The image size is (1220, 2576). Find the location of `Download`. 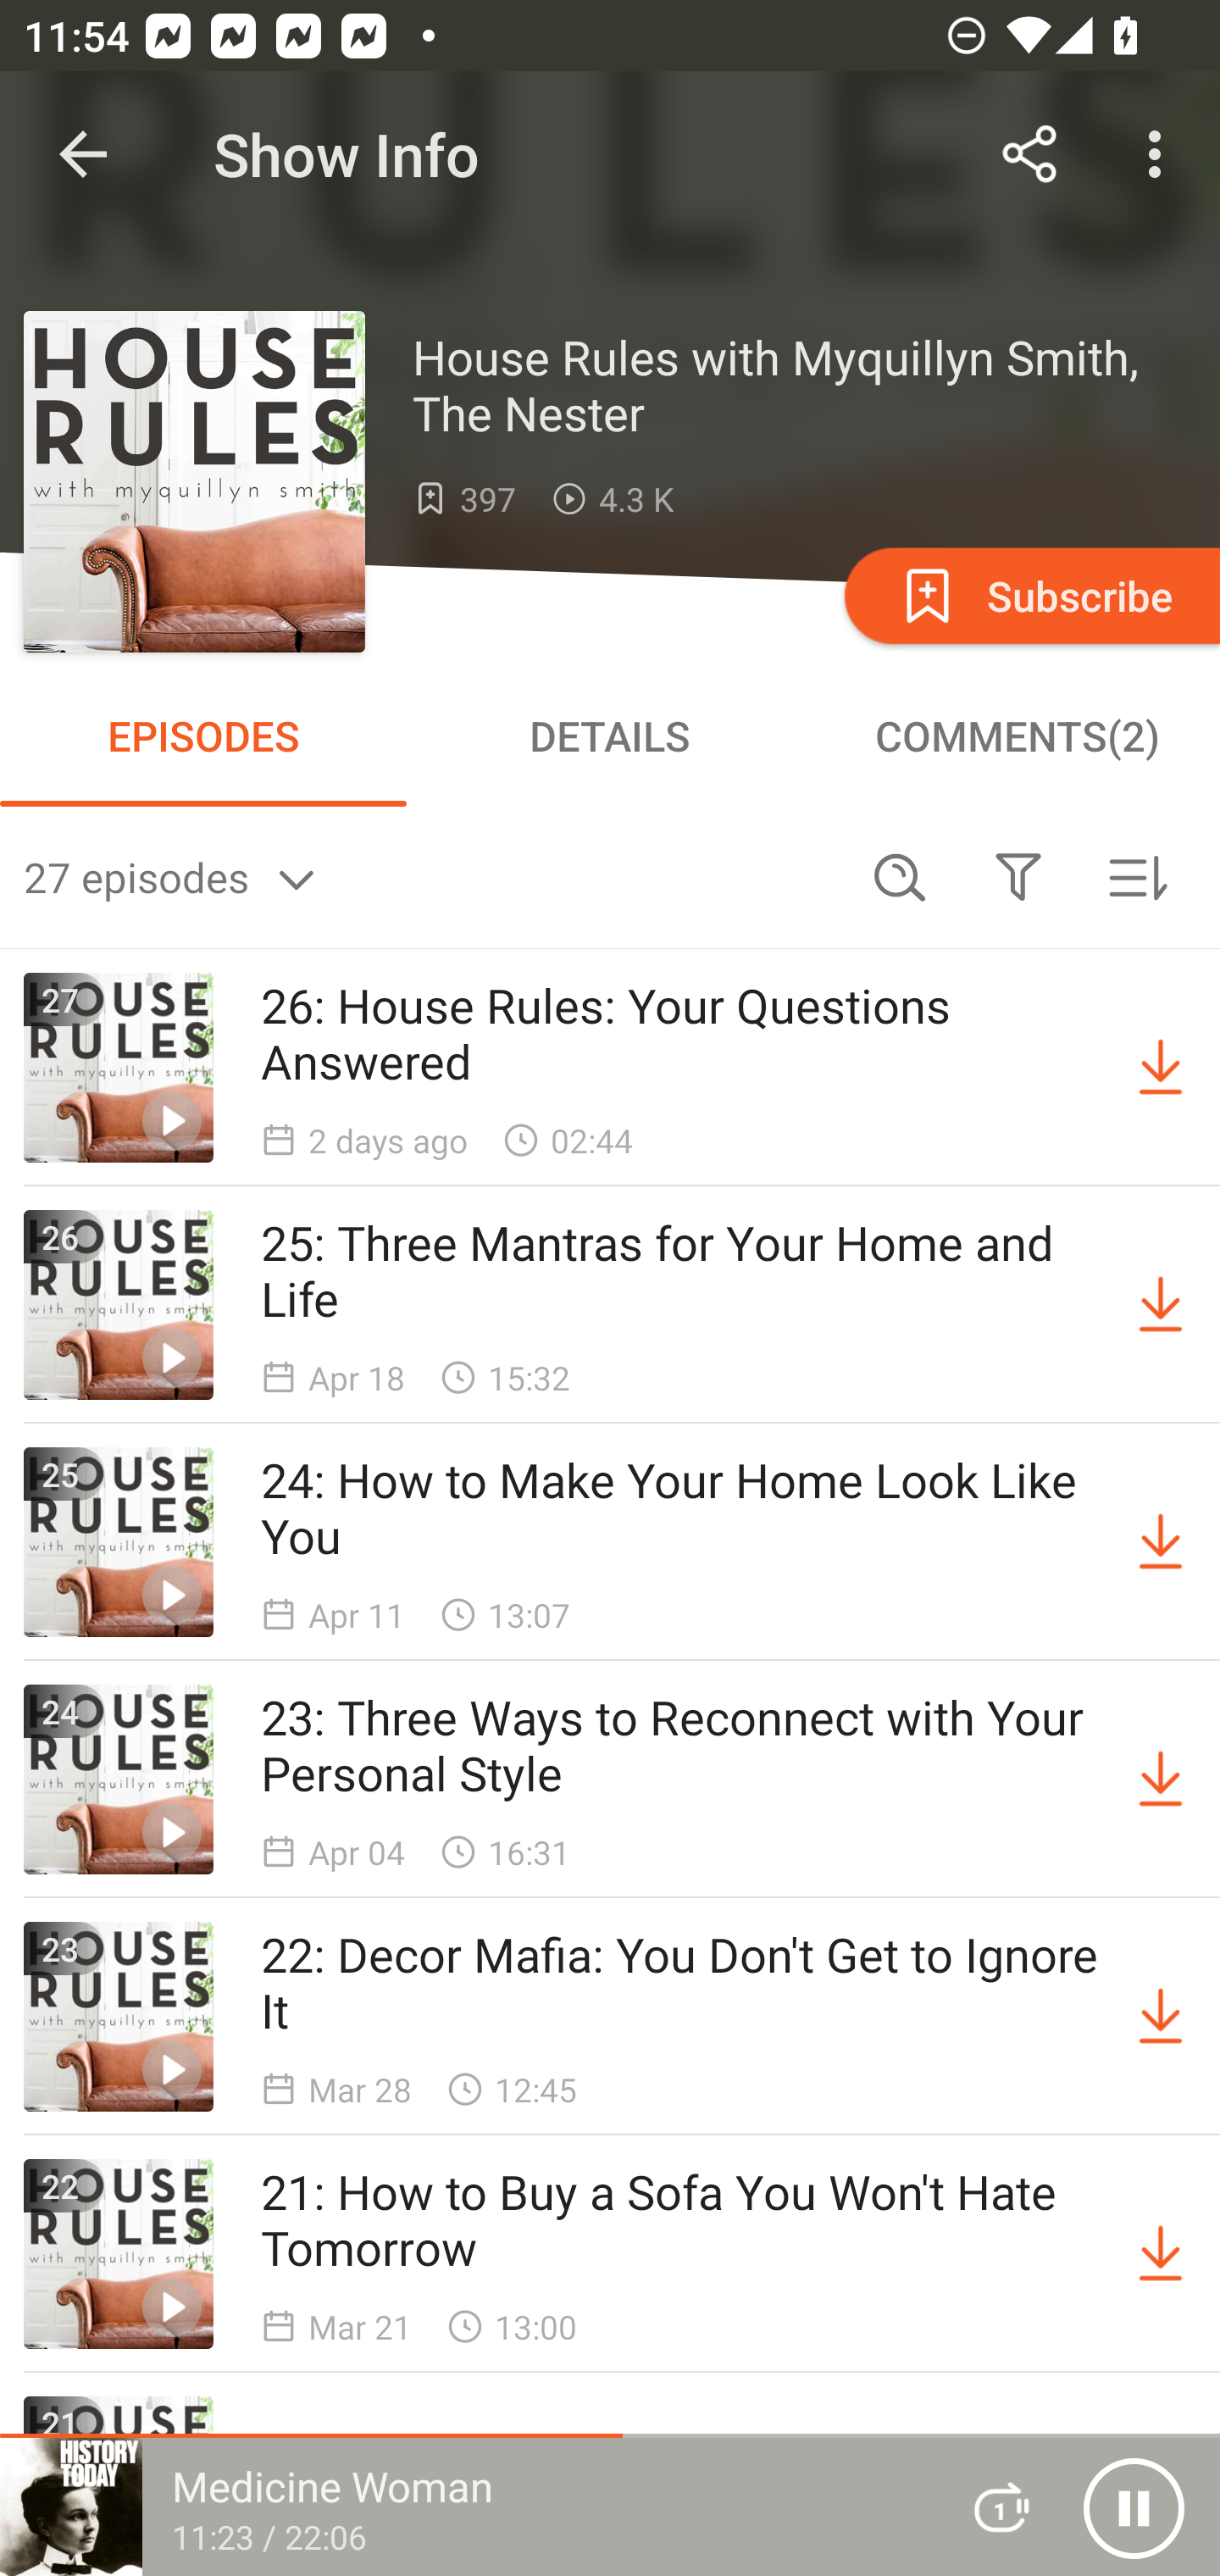

Download is located at coordinates (1161, 2017).